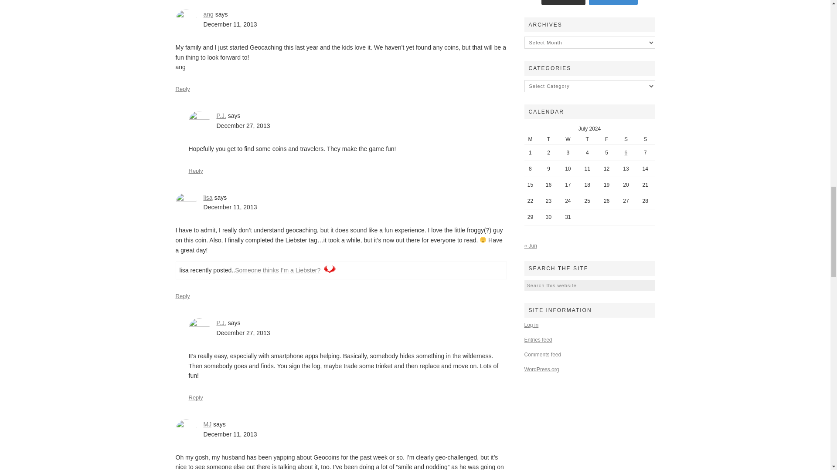 The image size is (837, 470). I want to click on Wednesday, so click(568, 139).